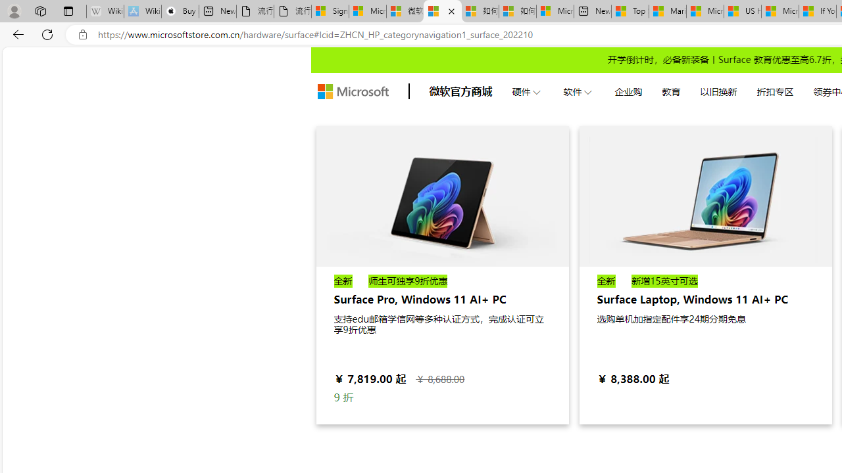  Describe the element at coordinates (353, 92) in the screenshot. I see `Microsoft` at that location.